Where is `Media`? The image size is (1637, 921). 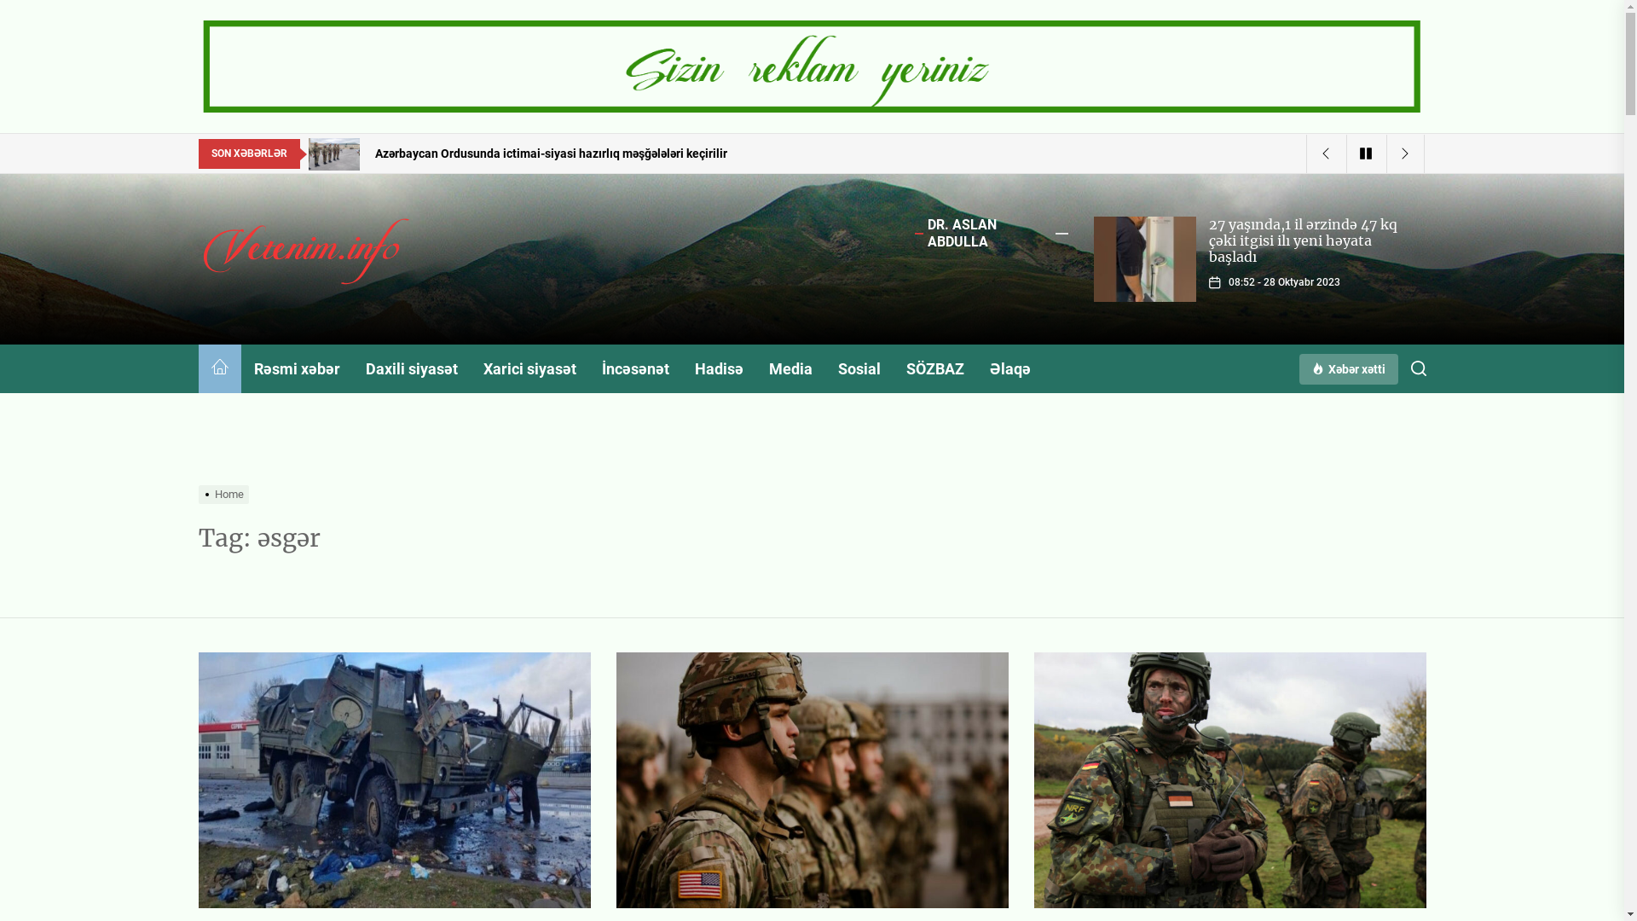 Media is located at coordinates (790, 368).